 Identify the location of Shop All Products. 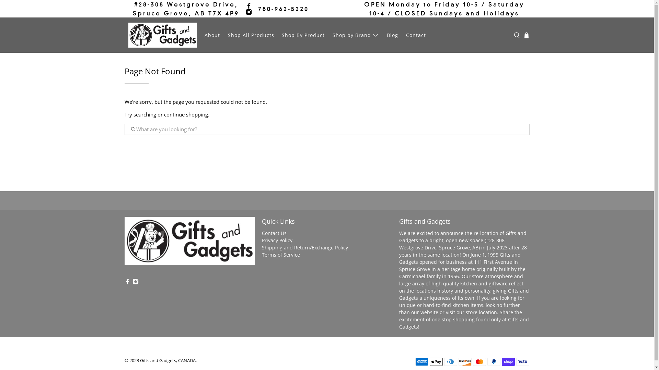
(251, 35).